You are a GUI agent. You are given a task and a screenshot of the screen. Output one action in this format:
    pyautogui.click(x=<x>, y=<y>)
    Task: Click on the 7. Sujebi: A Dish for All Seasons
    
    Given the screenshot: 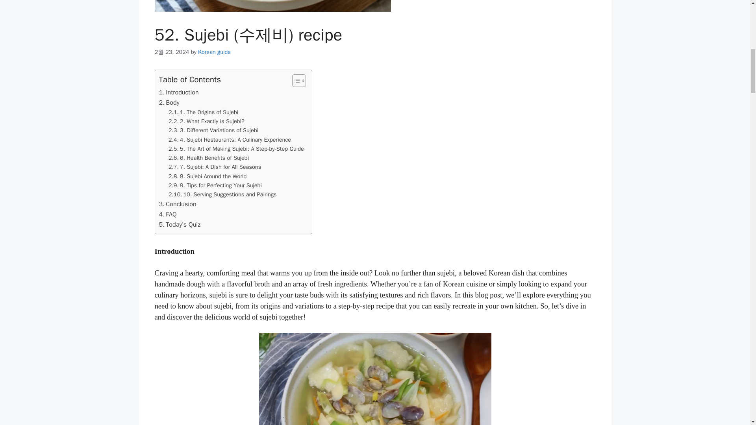 What is the action you would take?
    pyautogui.click(x=215, y=167)
    